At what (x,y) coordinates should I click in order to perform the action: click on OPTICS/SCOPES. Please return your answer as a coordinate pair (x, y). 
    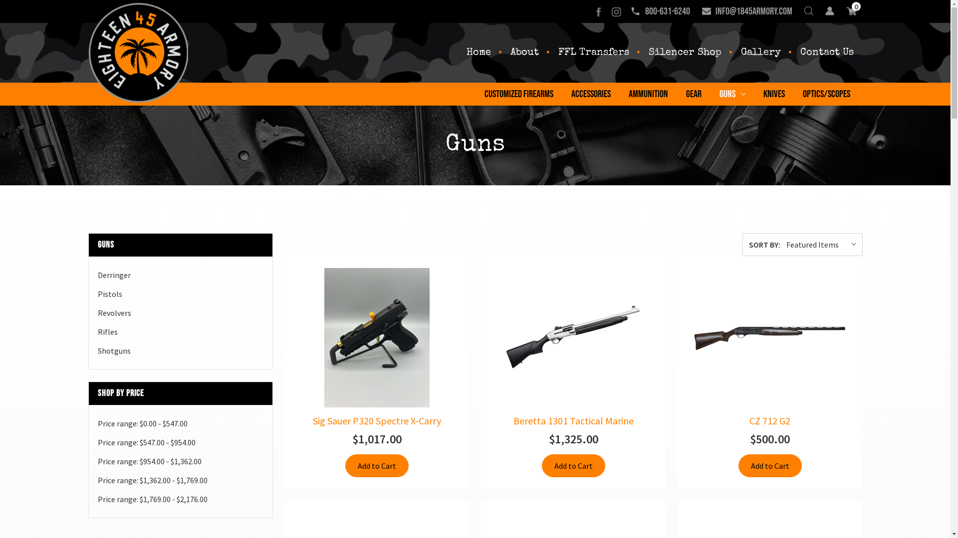
    Looking at the image, I should click on (826, 94).